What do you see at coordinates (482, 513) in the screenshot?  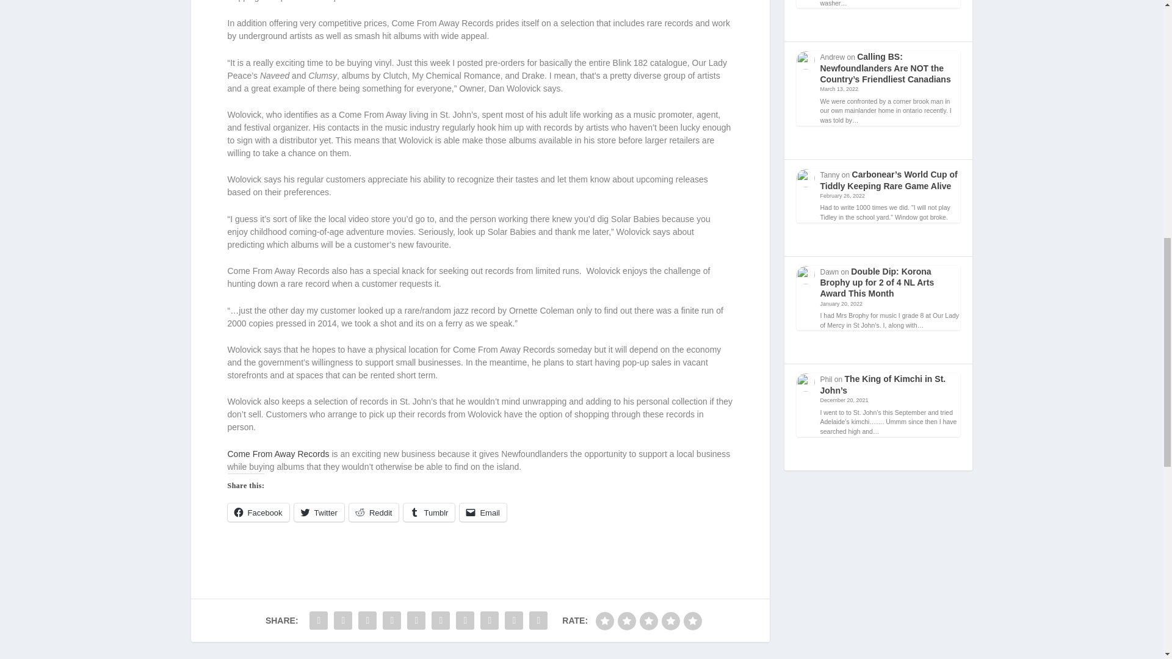 I see `Click to email a link to a friend` at bounding box center [482, 513].